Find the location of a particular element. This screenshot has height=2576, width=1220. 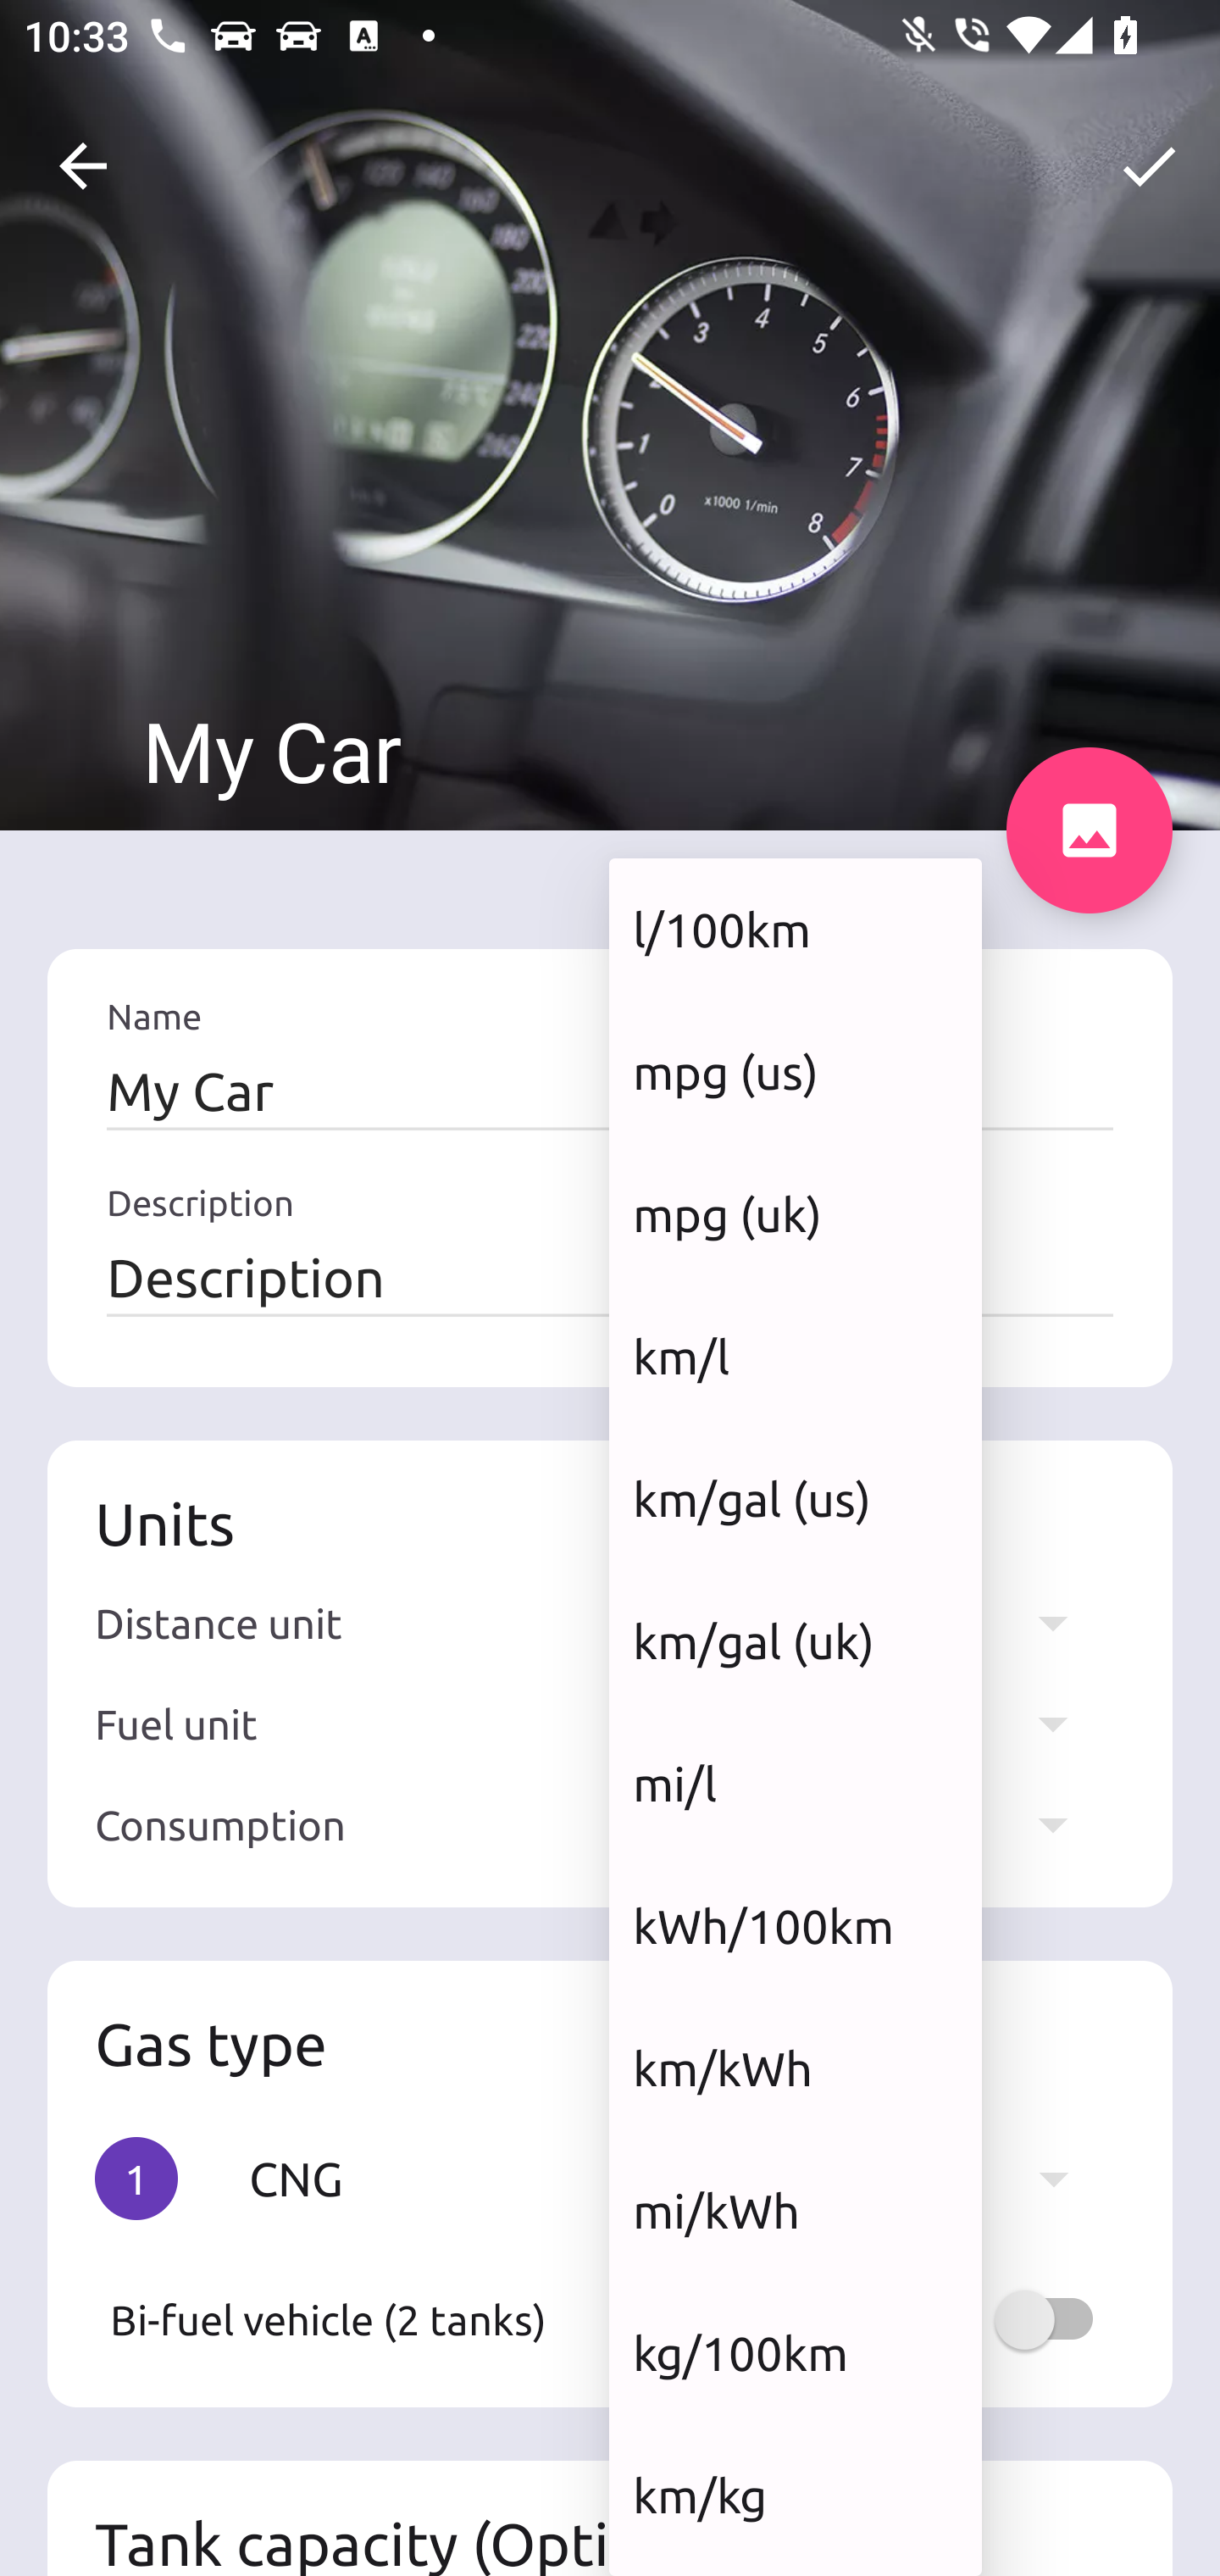

km/l is located at coordinates (795, 1356).